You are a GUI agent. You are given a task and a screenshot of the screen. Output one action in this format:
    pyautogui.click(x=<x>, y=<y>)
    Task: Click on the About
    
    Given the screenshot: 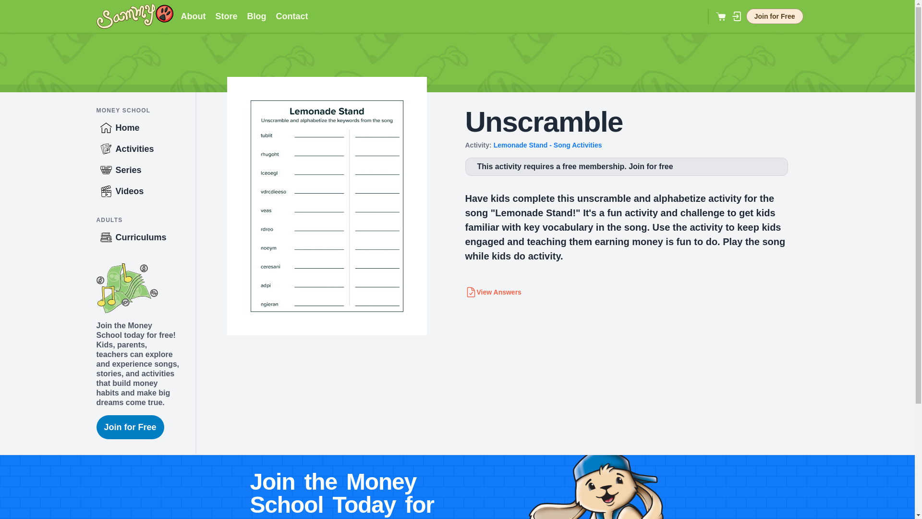 What is the action you would take?
    pyautogui.click(x=193, y=16)
    